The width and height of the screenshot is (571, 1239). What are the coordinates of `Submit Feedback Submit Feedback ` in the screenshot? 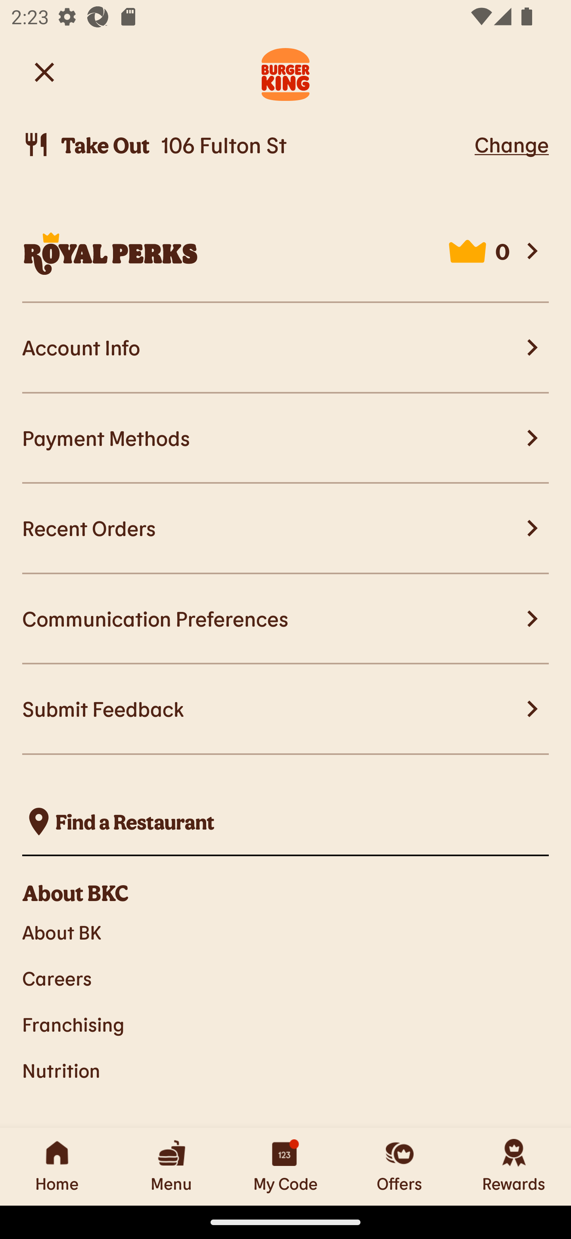 It's located at (285, 709).